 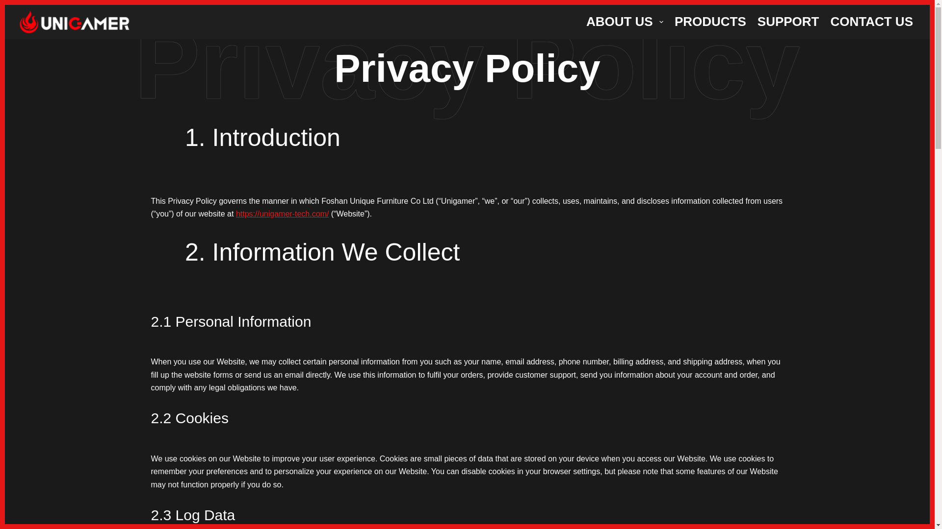 What do you see at coordinates (409, 354) in the screenshot?
I see `News` at bounding box center [409, 354].